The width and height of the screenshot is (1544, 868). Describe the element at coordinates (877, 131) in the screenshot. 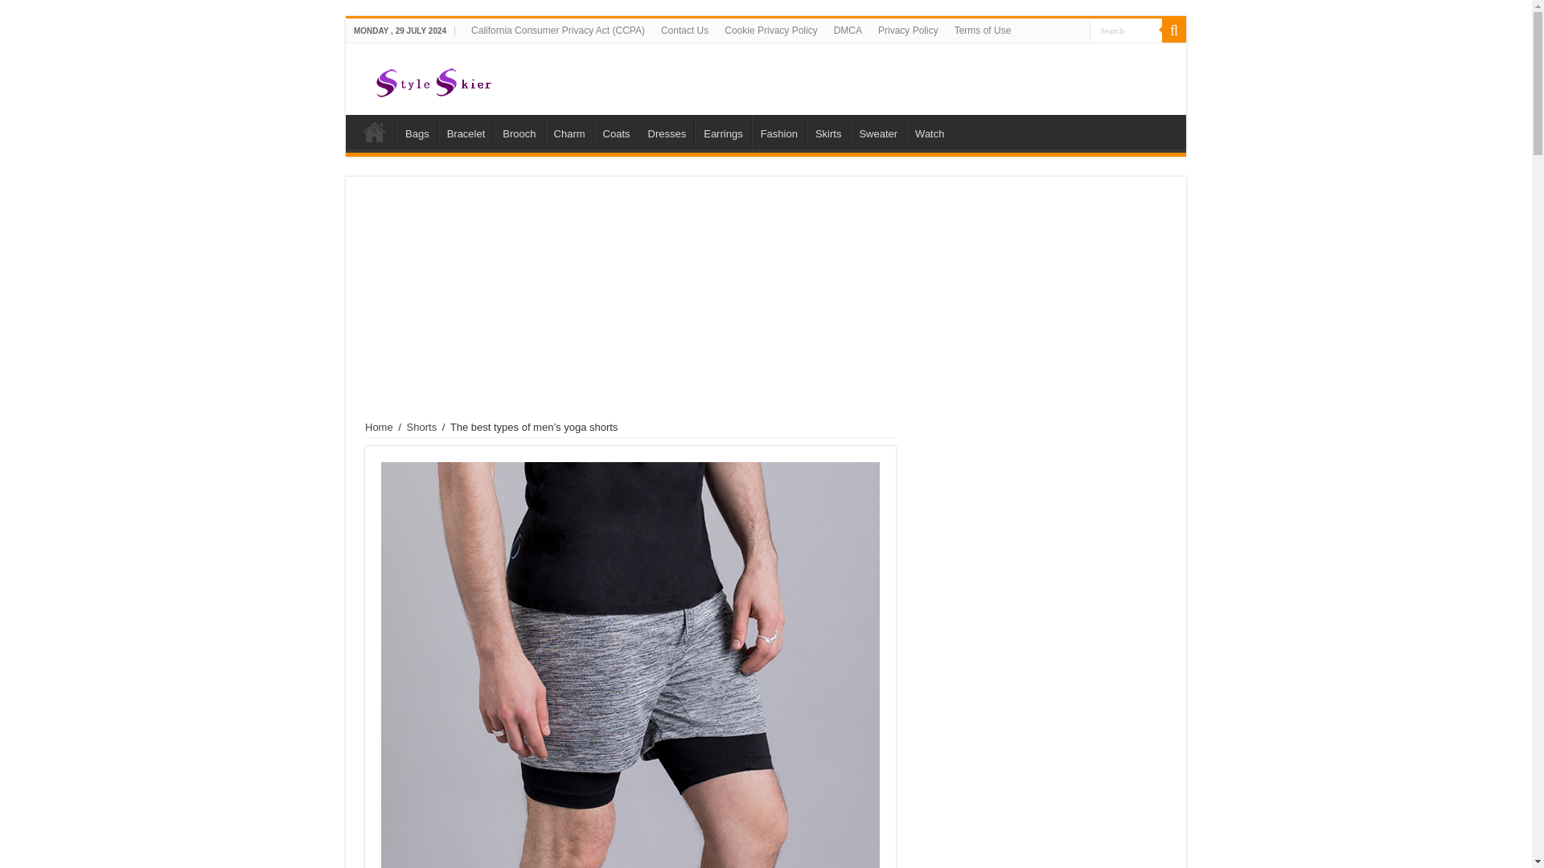

I see `Sweater` at that location.